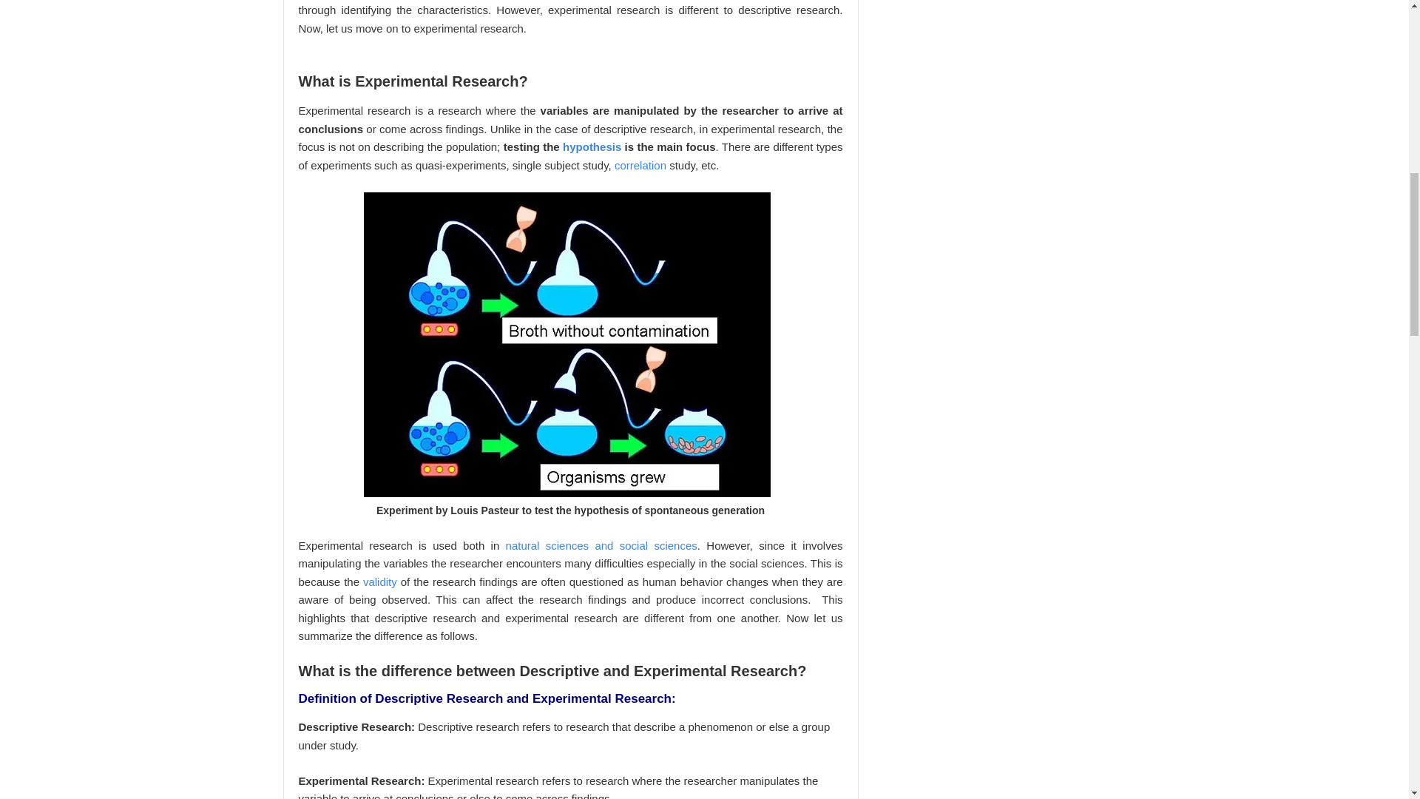 The image size is (1420, 799). I want to click on Difference Between Reliability and Validity, so click(380, 581).